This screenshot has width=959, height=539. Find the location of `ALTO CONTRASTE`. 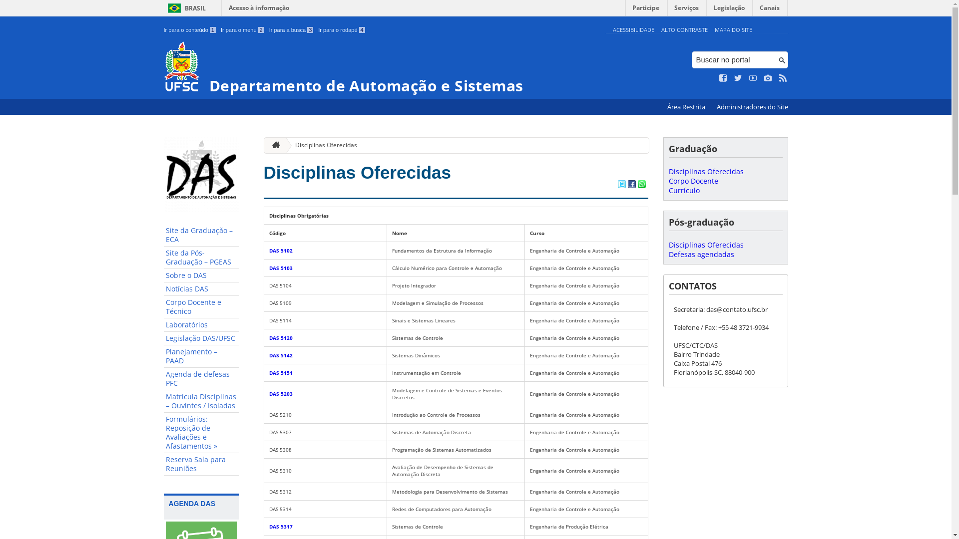

ALTO CONTRASTE is located at coordinates (684, 30).